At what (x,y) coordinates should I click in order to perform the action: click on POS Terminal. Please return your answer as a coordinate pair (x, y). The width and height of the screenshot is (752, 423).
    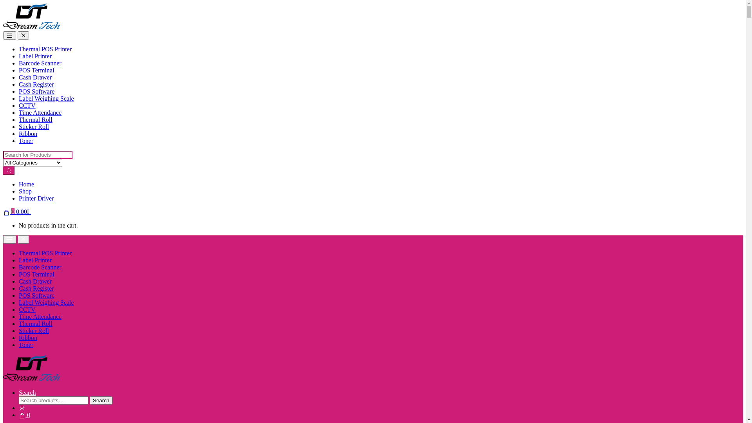
    Looking at the image, I should click on (37, 70).